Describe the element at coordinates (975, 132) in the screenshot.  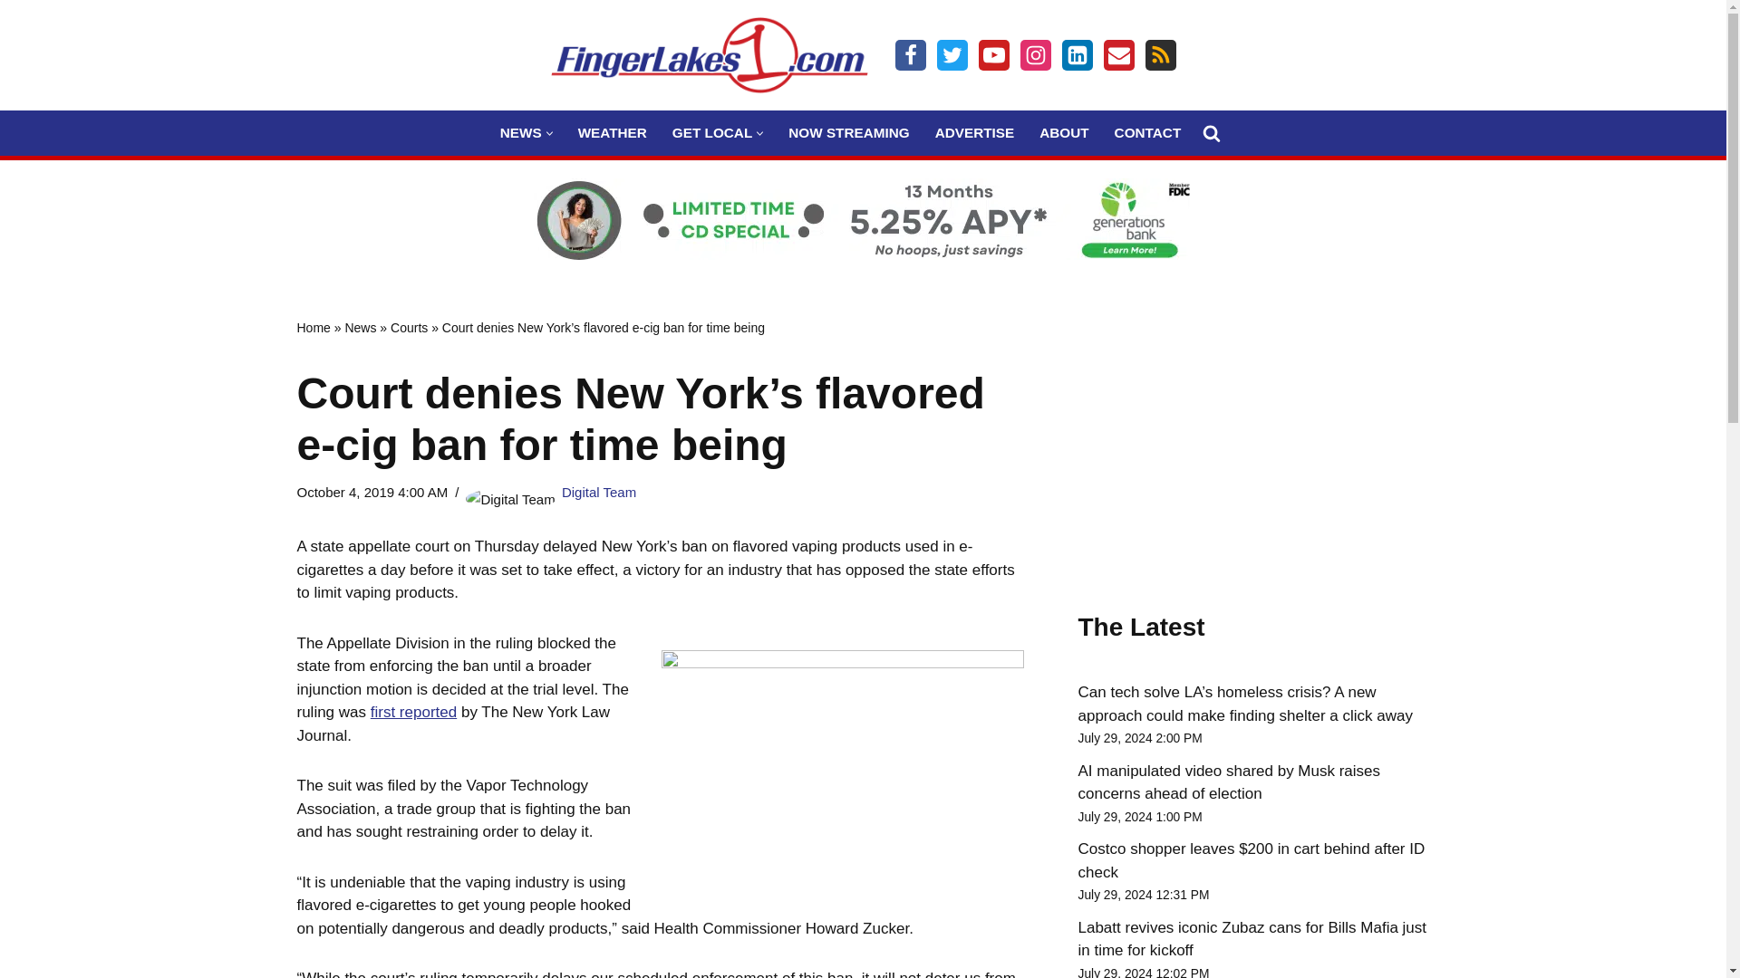
I see `ADVERTISE` at that location.